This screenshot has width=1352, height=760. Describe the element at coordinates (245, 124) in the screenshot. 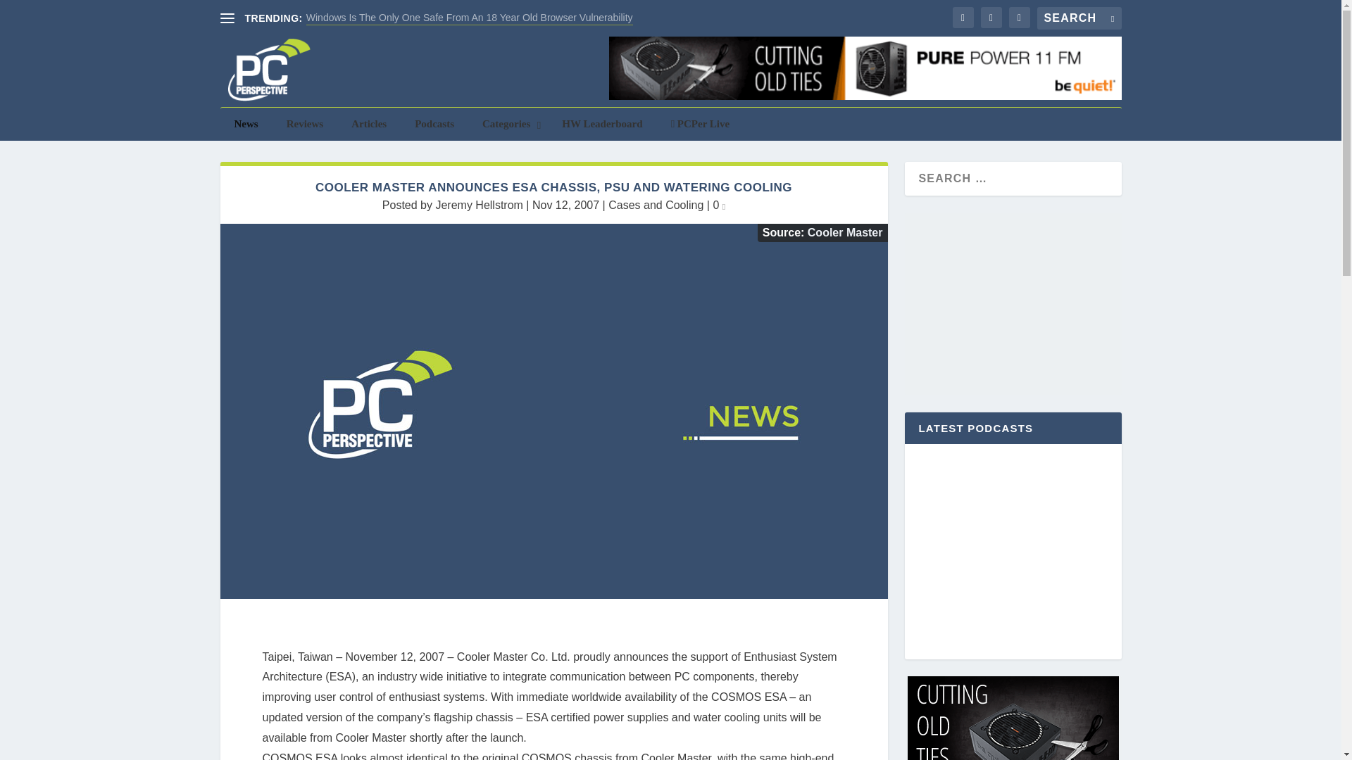

I see `News` at that location.